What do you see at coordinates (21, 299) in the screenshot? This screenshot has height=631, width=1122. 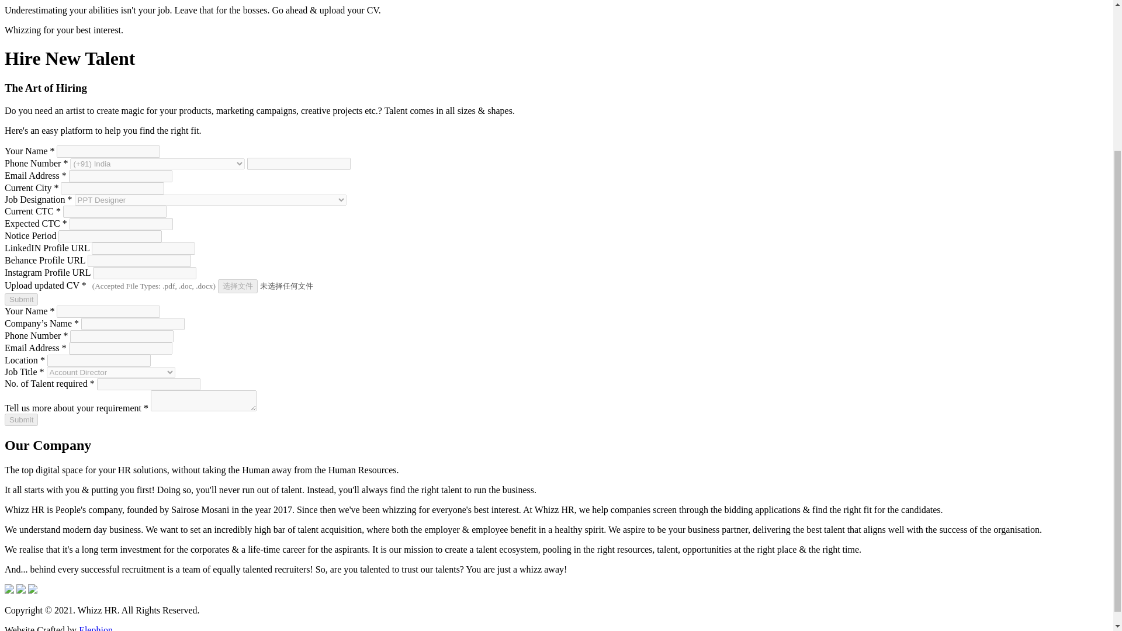 I see `Submit` at bounding box center [21, 299].